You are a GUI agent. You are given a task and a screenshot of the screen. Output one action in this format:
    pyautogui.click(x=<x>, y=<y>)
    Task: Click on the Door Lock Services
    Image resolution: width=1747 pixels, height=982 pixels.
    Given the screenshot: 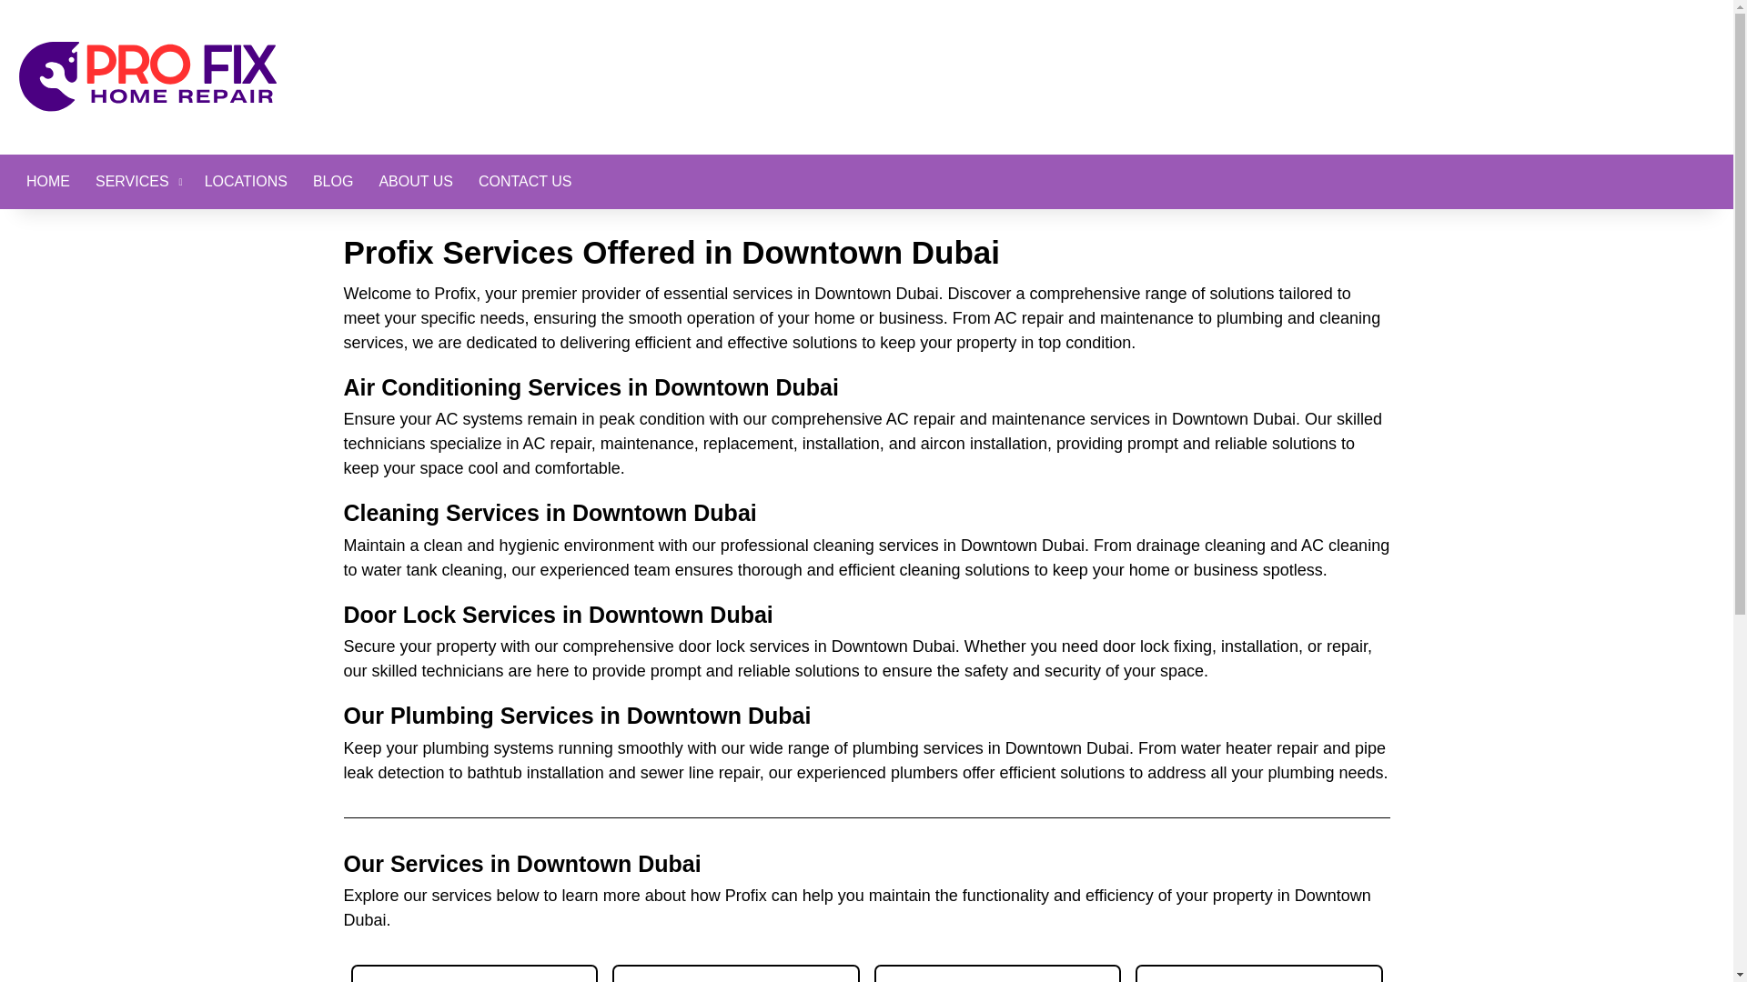 What is the action you would take?
    pyautogui.click(x=1259, y=973)
    